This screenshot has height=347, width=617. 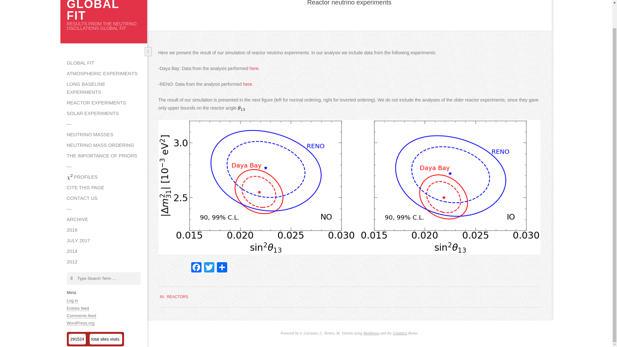 What do you see at coordinates (196, 268) in the screenshot?
I see `Facebook` at bounding box center [196, 268].